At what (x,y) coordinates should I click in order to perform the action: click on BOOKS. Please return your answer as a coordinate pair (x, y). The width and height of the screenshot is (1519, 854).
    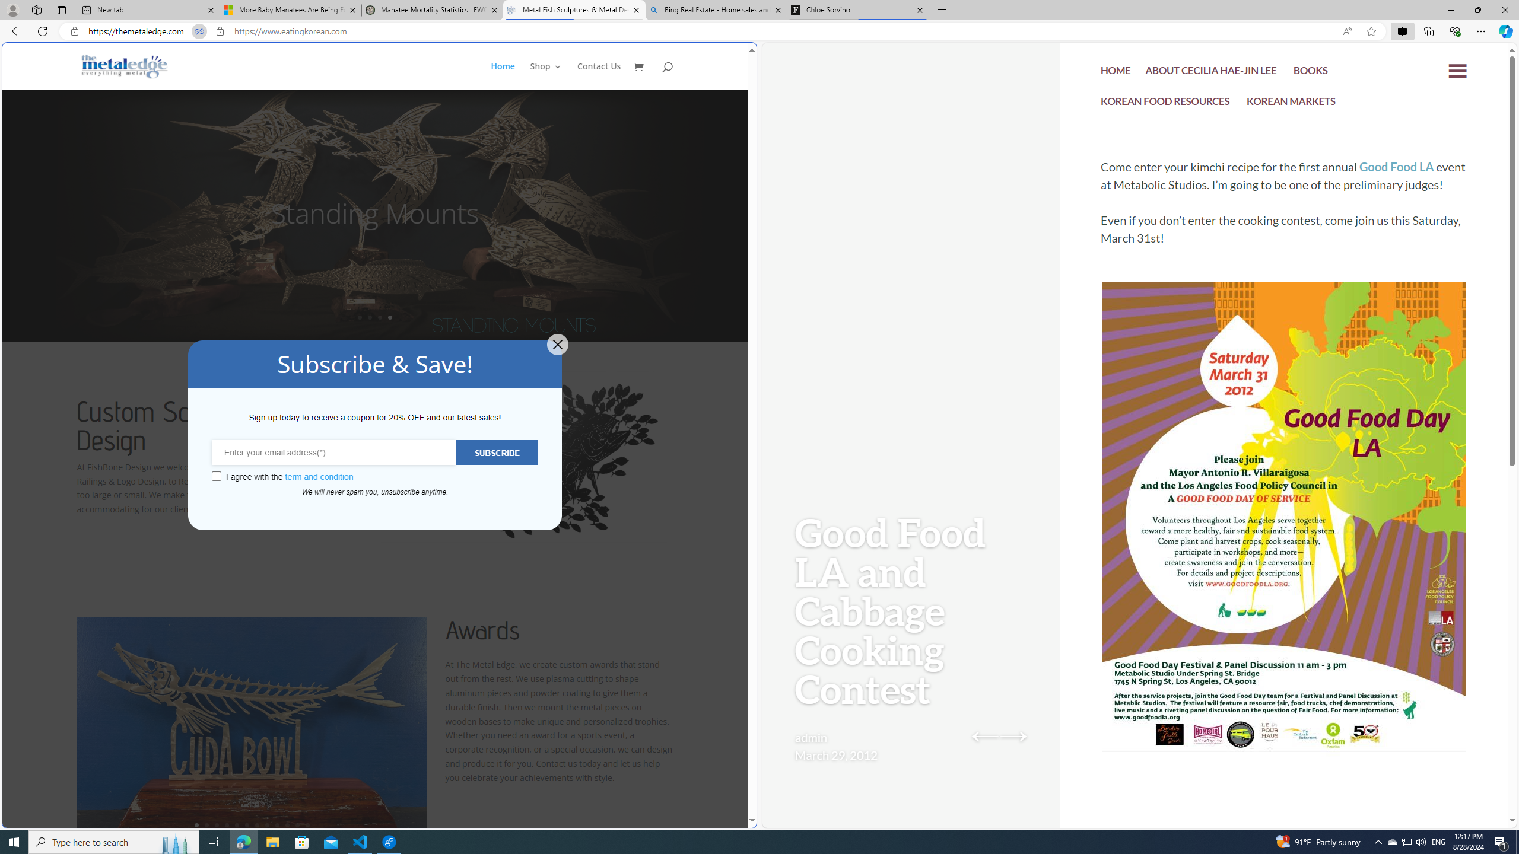
    Looking at the image, I should click on (1311, 72).